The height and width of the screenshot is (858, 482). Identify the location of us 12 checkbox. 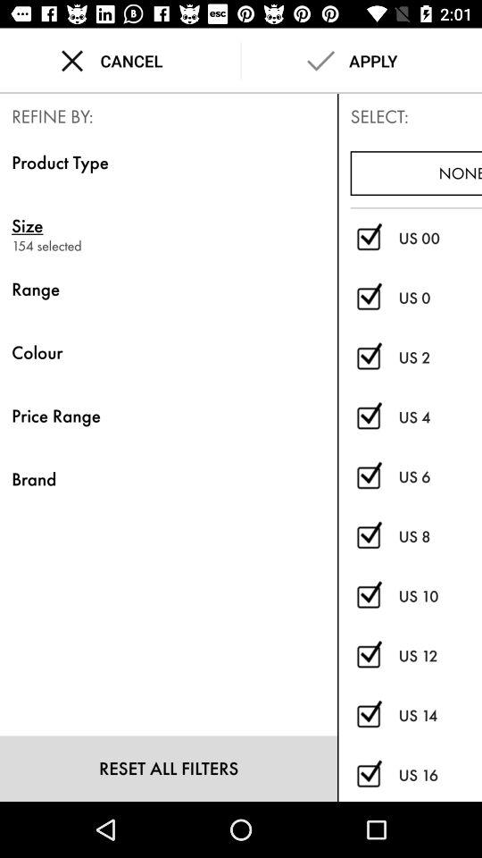
(368, 656).